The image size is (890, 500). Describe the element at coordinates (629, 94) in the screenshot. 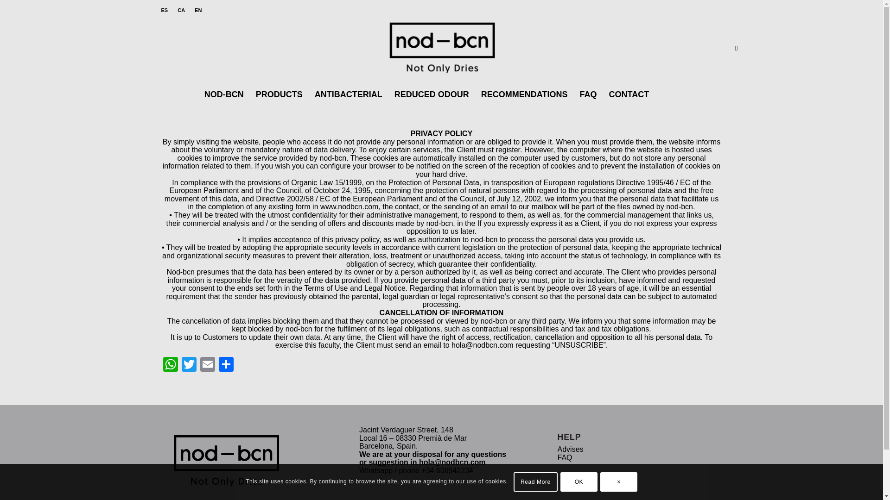

I see `CONTACT` at that location.